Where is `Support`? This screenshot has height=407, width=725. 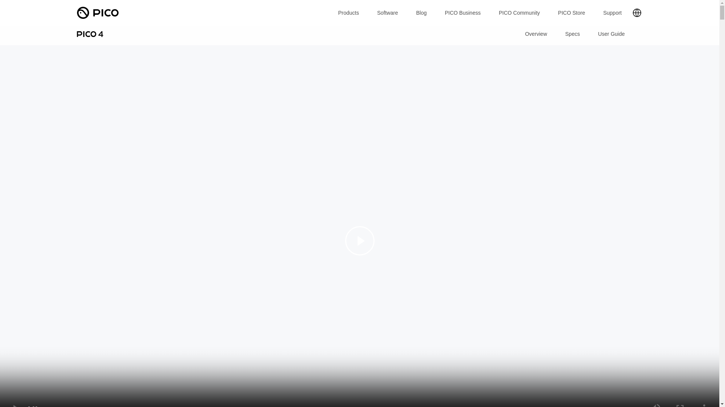 Support is located at coordinates (612, 13).